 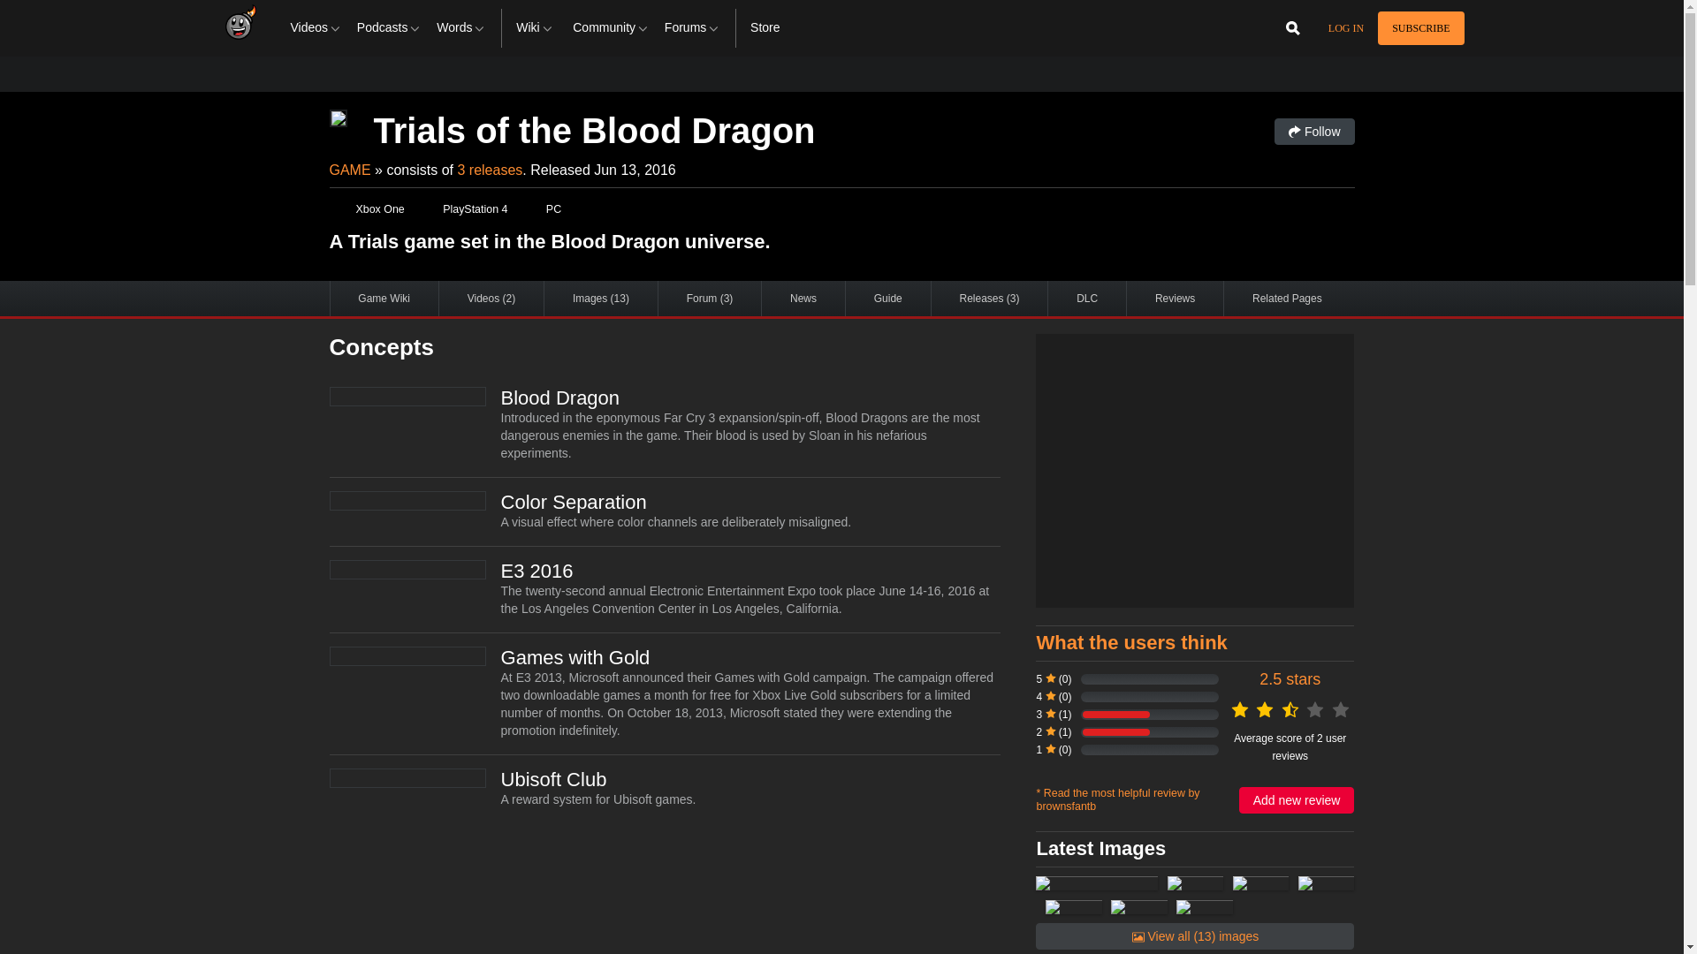 I want to click on Videos, so click(x=316, y=28).